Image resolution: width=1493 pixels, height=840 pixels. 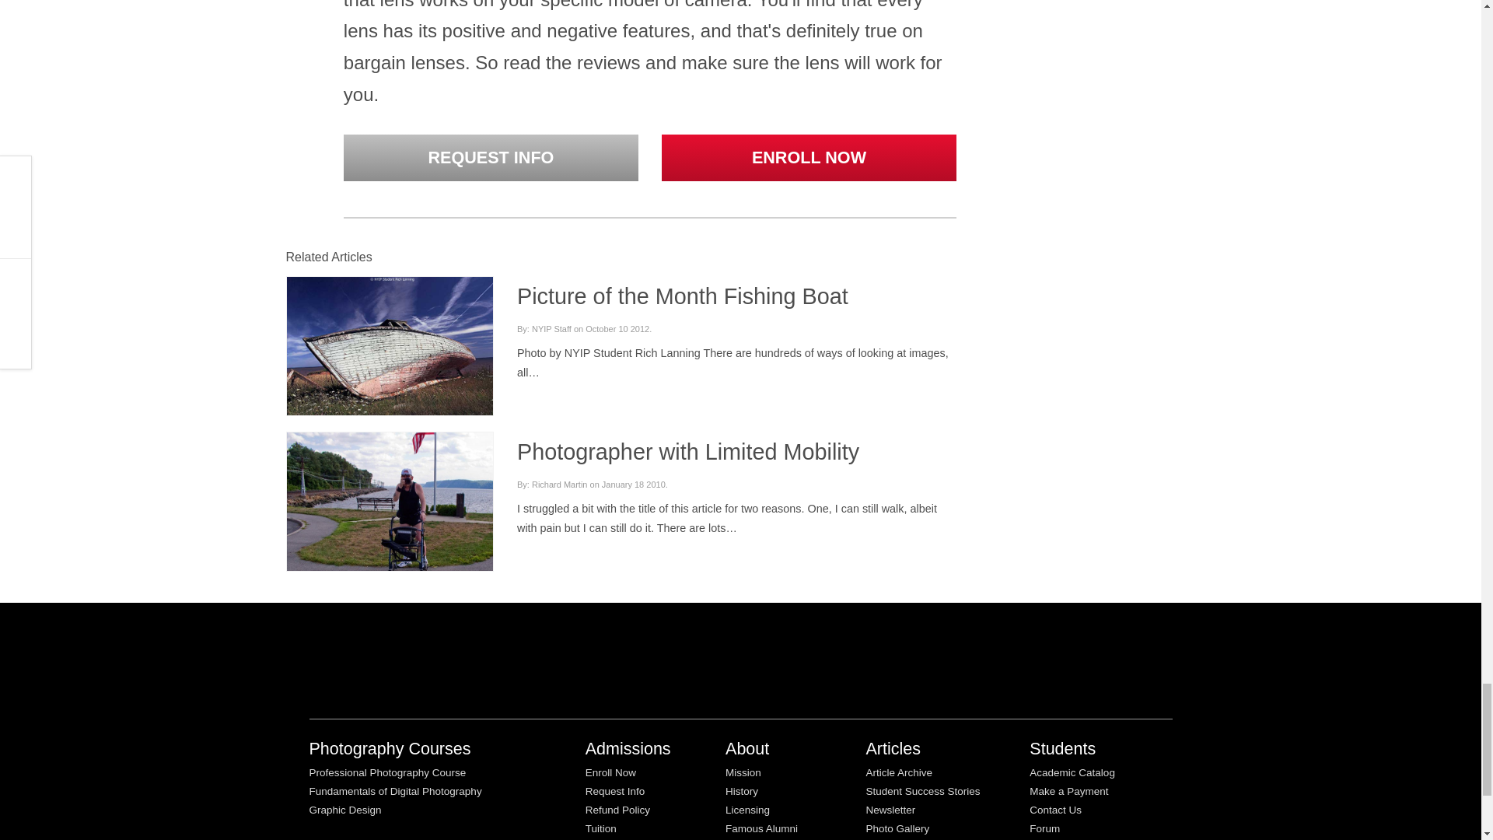 I want to click on Picture of the Month Fishing Boat, so click(x=389, y=345).